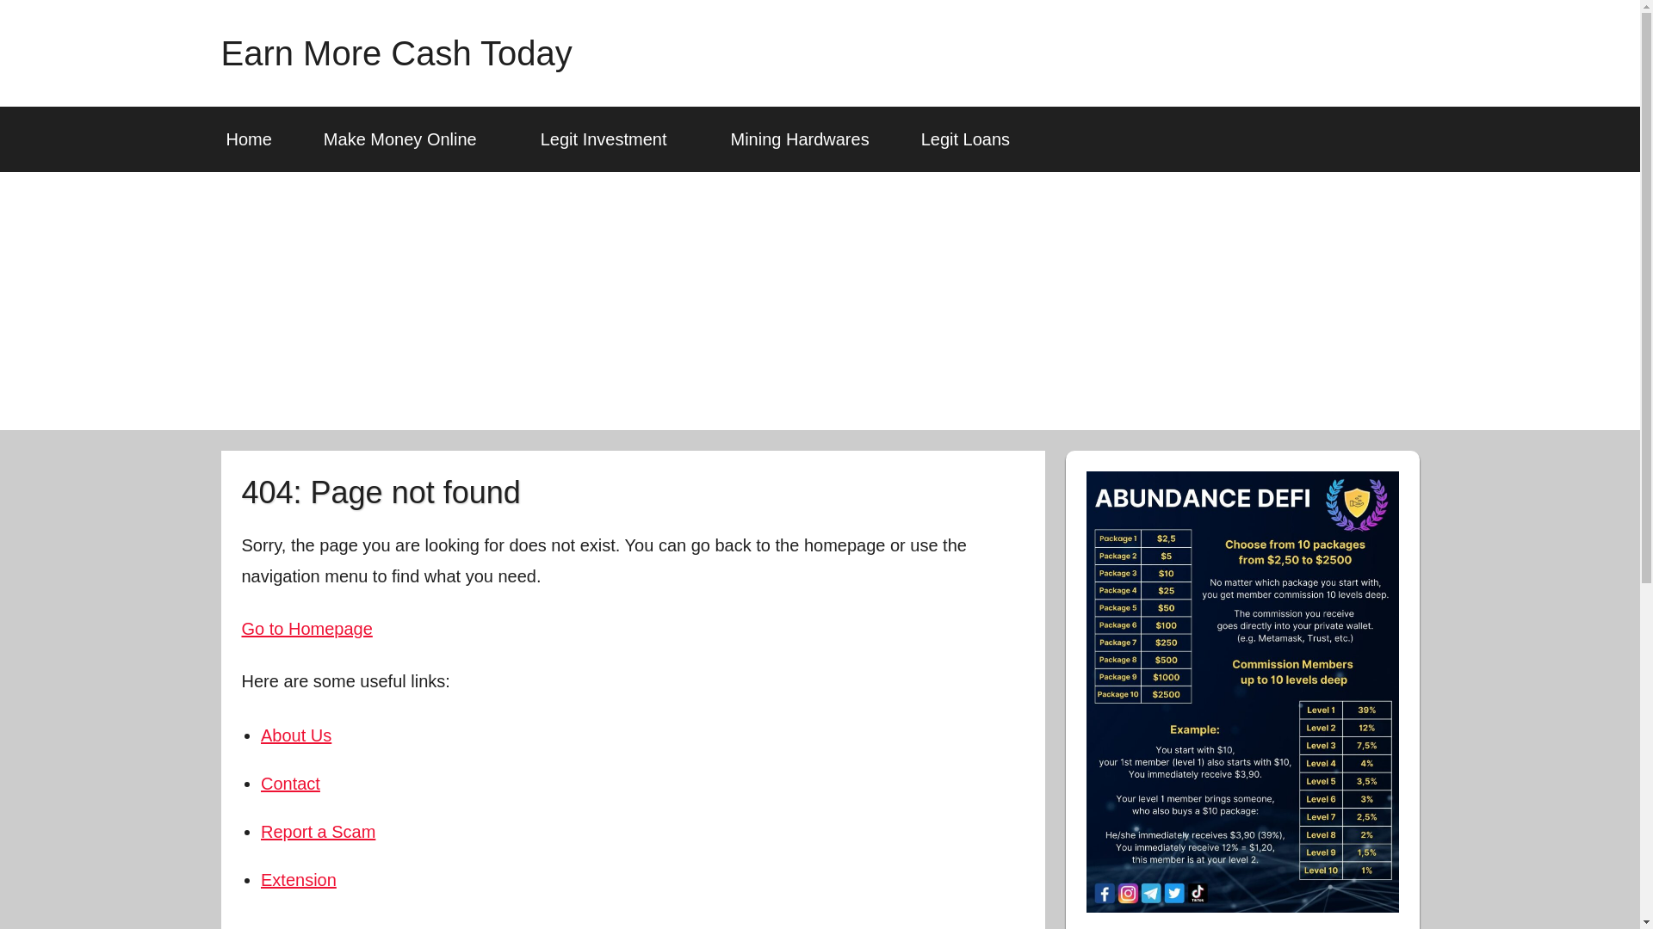 This screenshot has width=1653, height=929. Describe the element at coordinates (299, 879) in the screenshot. I see `Extension` at that location.